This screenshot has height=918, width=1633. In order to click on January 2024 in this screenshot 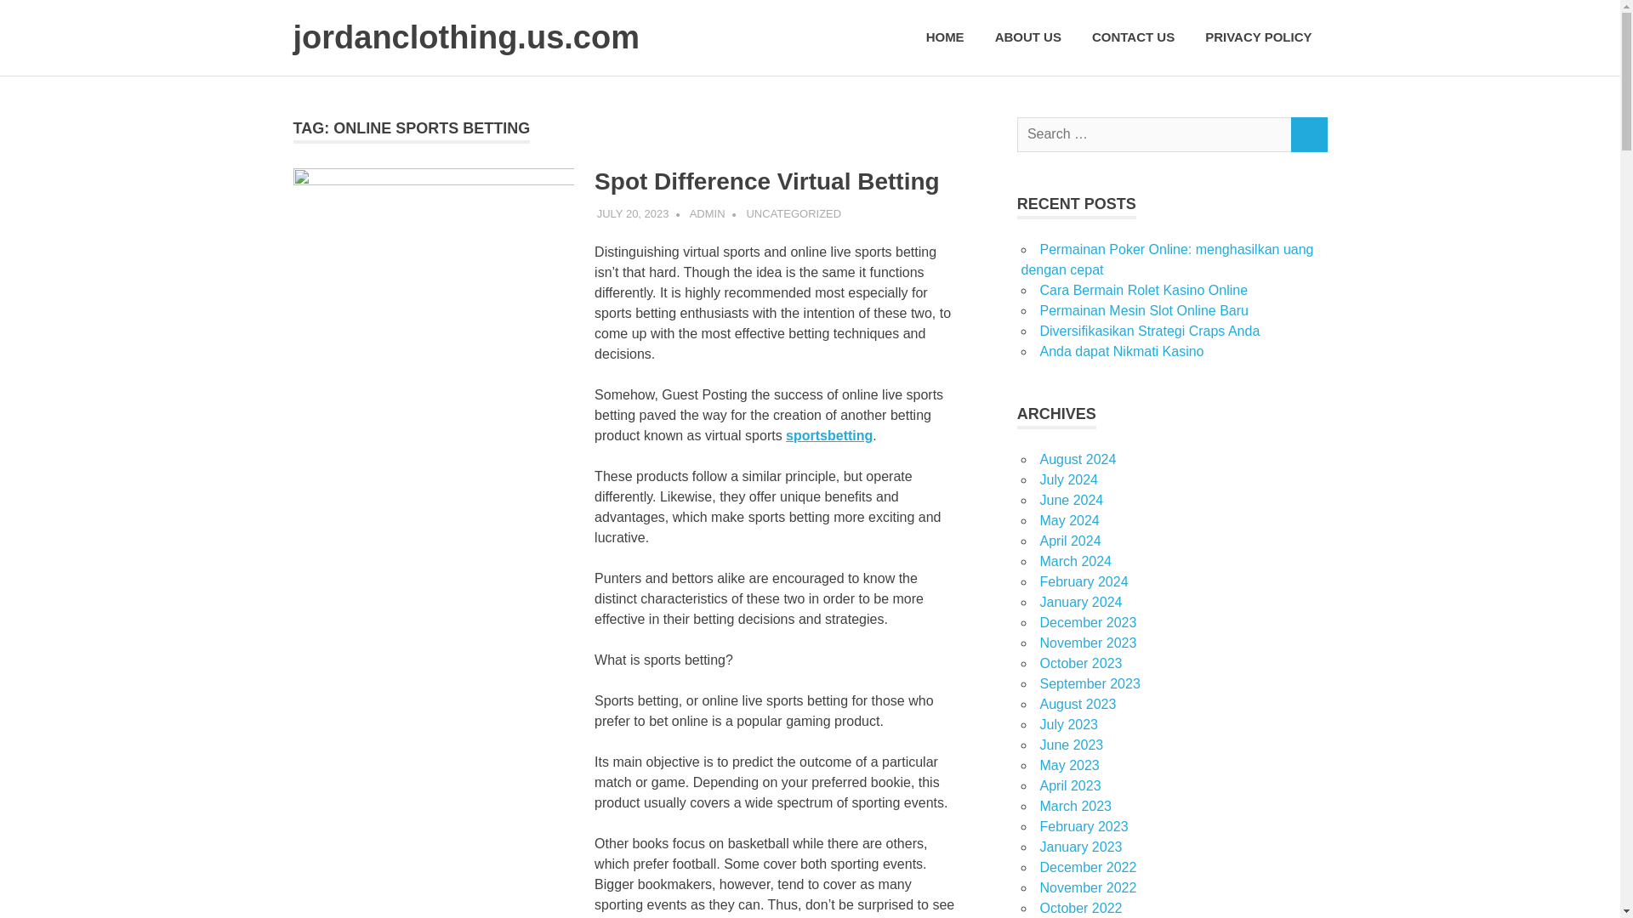, I will do `click(1080, 602)`.